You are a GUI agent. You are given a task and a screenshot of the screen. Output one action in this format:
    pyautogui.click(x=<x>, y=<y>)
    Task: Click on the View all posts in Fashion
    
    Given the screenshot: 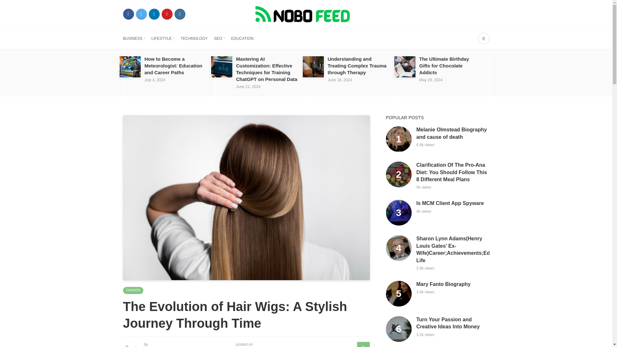 What is the action you would take?
    pyautogui.click(x=133, y=290)
    